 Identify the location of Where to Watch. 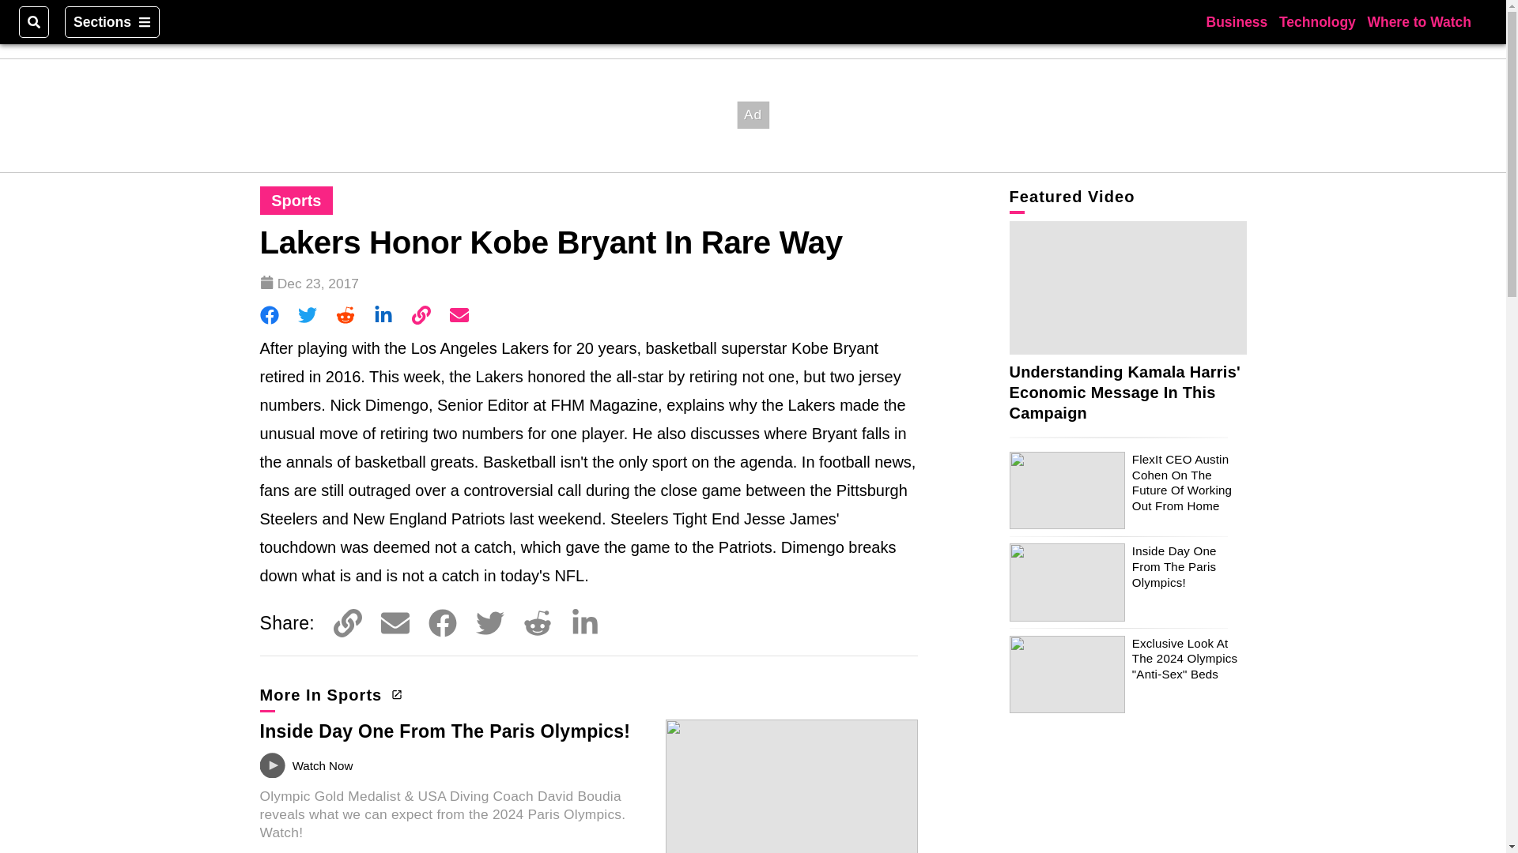
(1418, 21).